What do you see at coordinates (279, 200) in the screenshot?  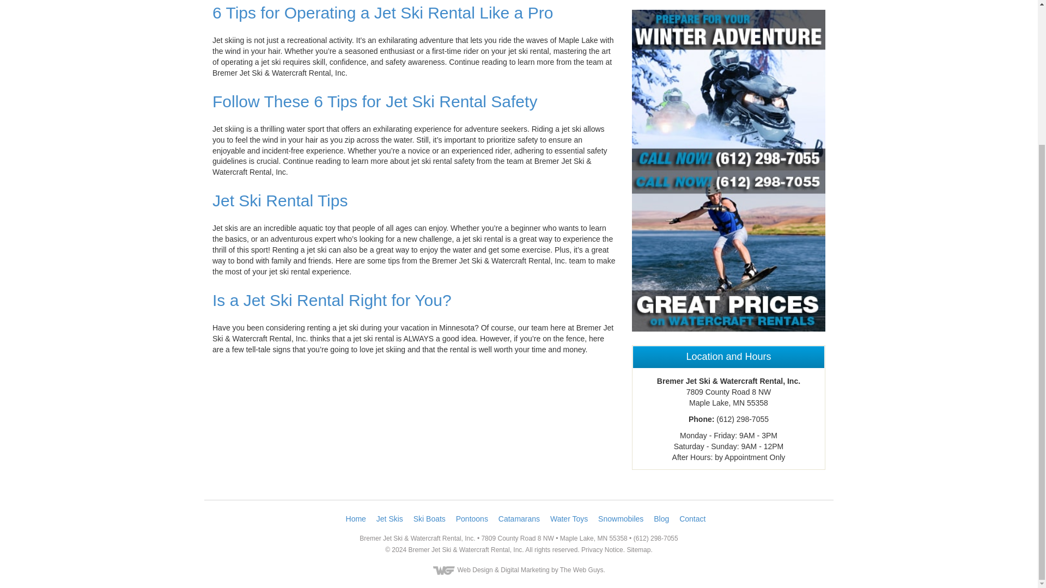 I see `Jet Ski Rental Tips` at bounding box center [279, 200].